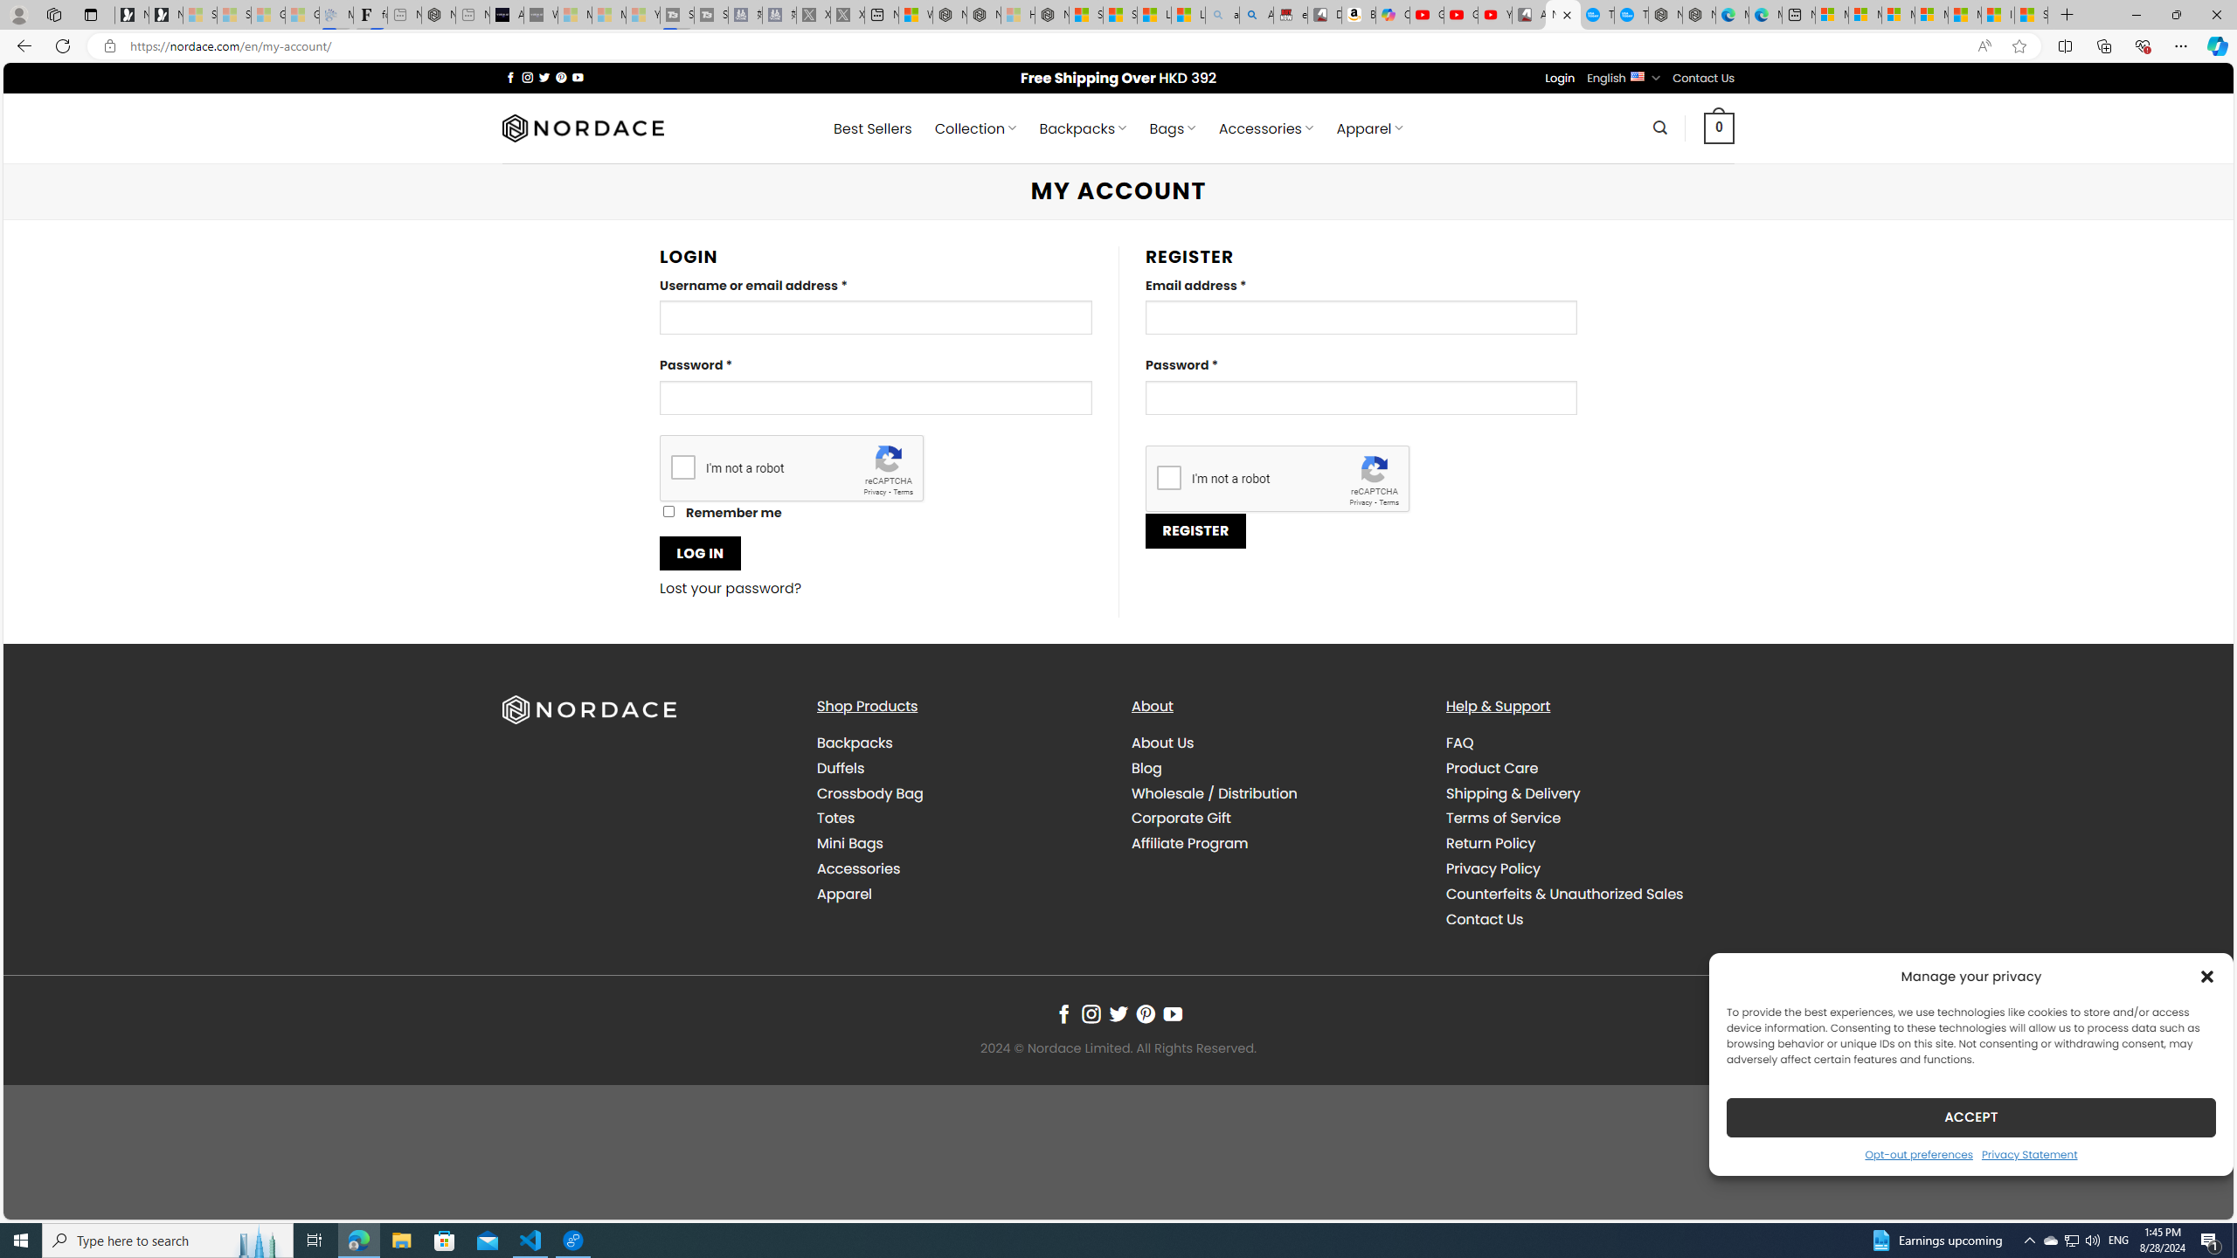 This screenshot has width=2237, height=1258. What do you see at coordinates (1494, 15) in the screenshot?
I see `YouTube Kids - An App Created for Kids to Explore Content` at bounding box center [1494, 15].